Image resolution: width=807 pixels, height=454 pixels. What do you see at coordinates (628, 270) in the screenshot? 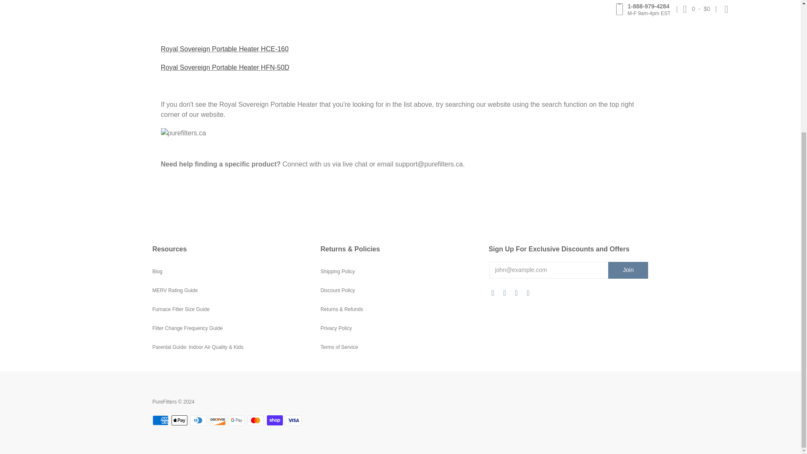
I see `Join` at bounding box center [628, 270].